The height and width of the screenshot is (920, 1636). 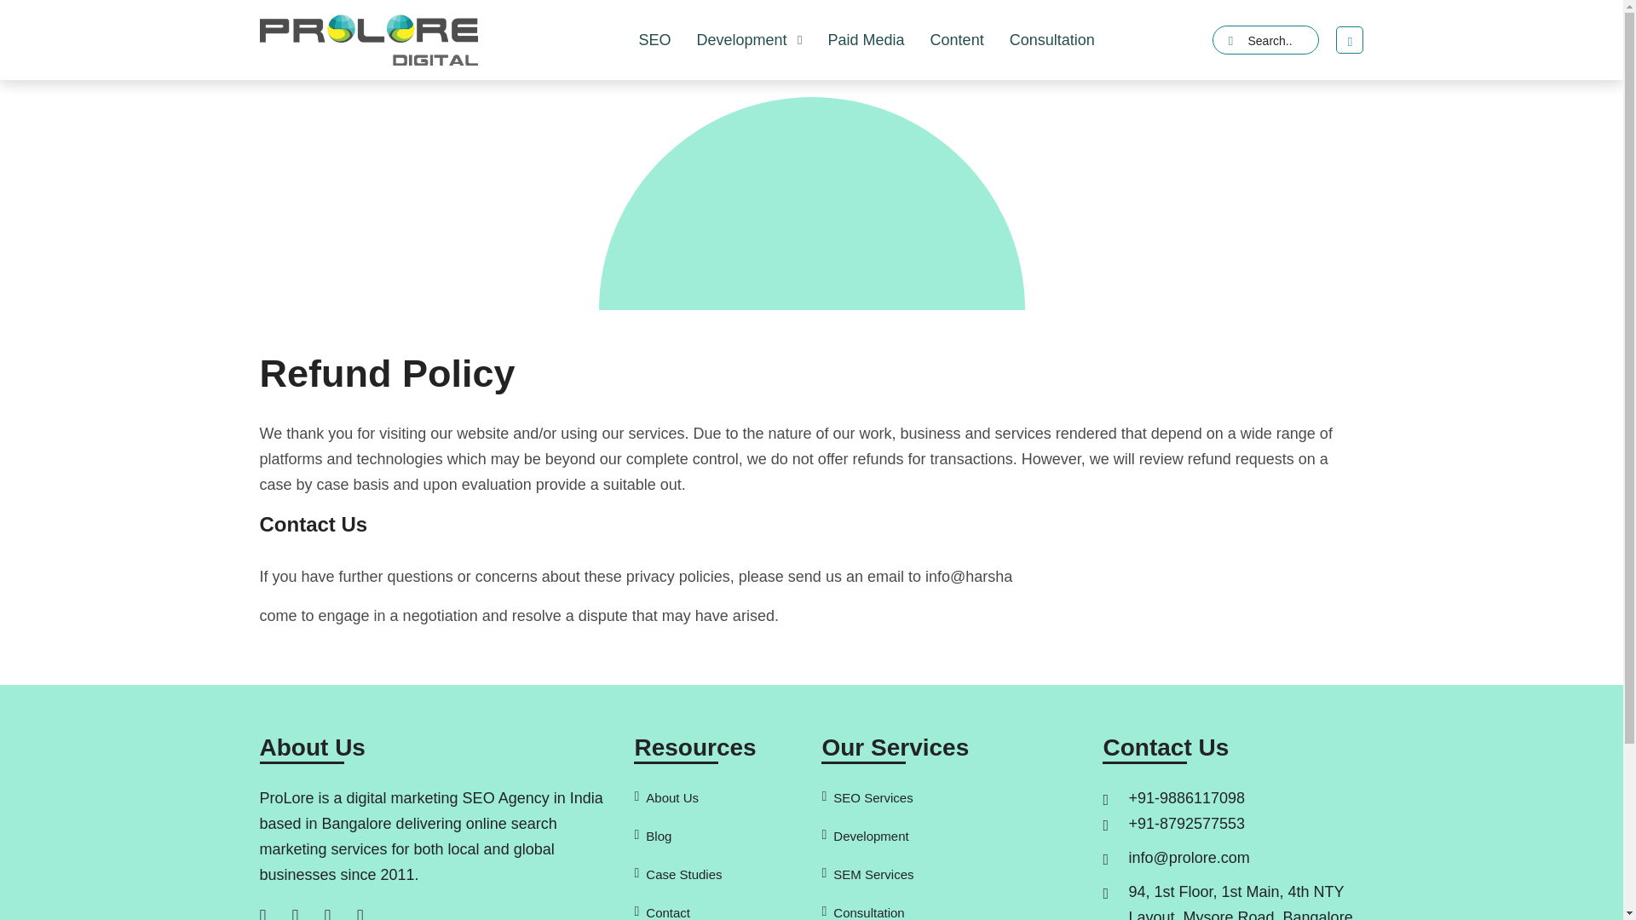 What do you see at coordinates (748, 39) in the screenshot?
I see `Development` at bounding box center [748, 39].